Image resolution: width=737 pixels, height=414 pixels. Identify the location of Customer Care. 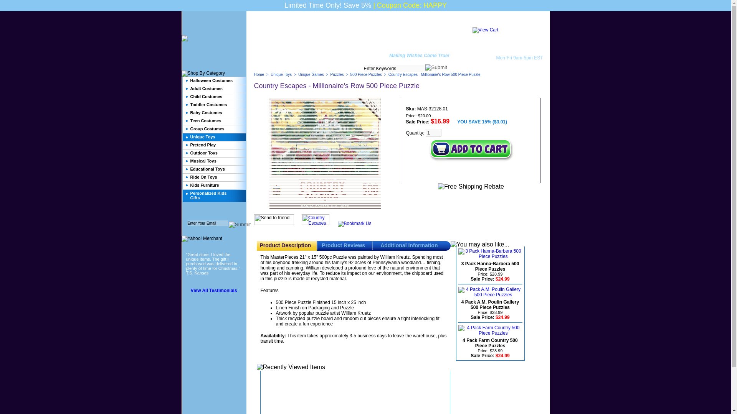
(496, 23).